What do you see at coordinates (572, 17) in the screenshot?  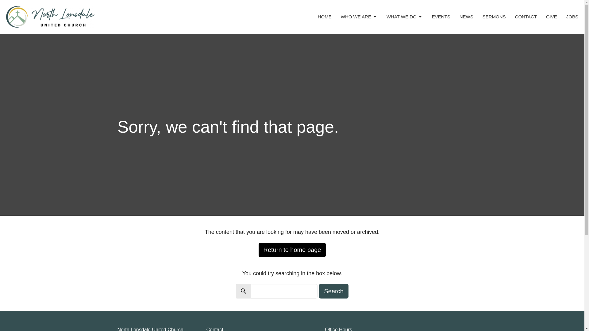 I see `JOBS` at bounding box center [572, 17].